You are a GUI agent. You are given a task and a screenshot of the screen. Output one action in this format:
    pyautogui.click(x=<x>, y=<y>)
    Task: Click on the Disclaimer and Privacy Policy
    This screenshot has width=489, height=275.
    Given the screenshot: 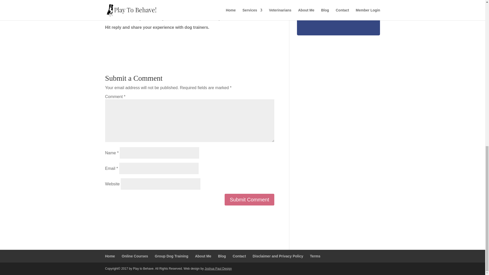 What is the action you would take?
    pyautogui.click(x=278, y=256)
    